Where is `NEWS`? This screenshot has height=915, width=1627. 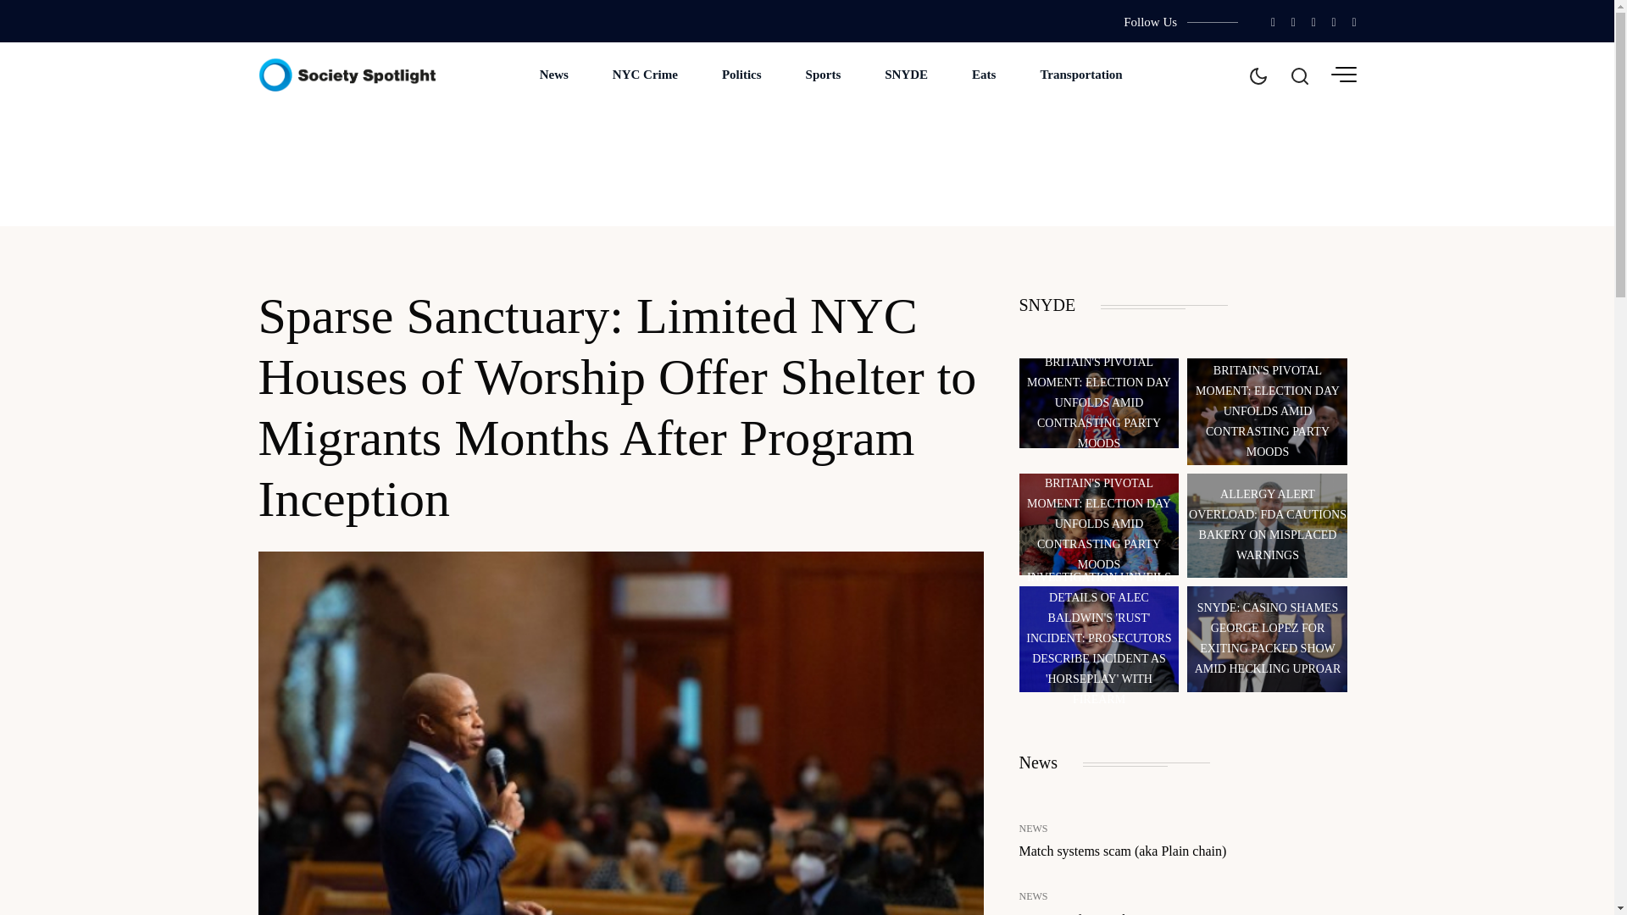
NEWS is located at coordinates (1032, 896).